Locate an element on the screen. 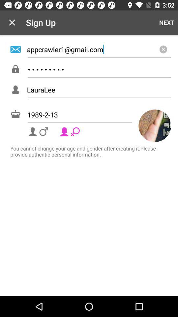 This screenshot has height=317, width=178. launch item next to sign up is located at coordinates (167, 22).